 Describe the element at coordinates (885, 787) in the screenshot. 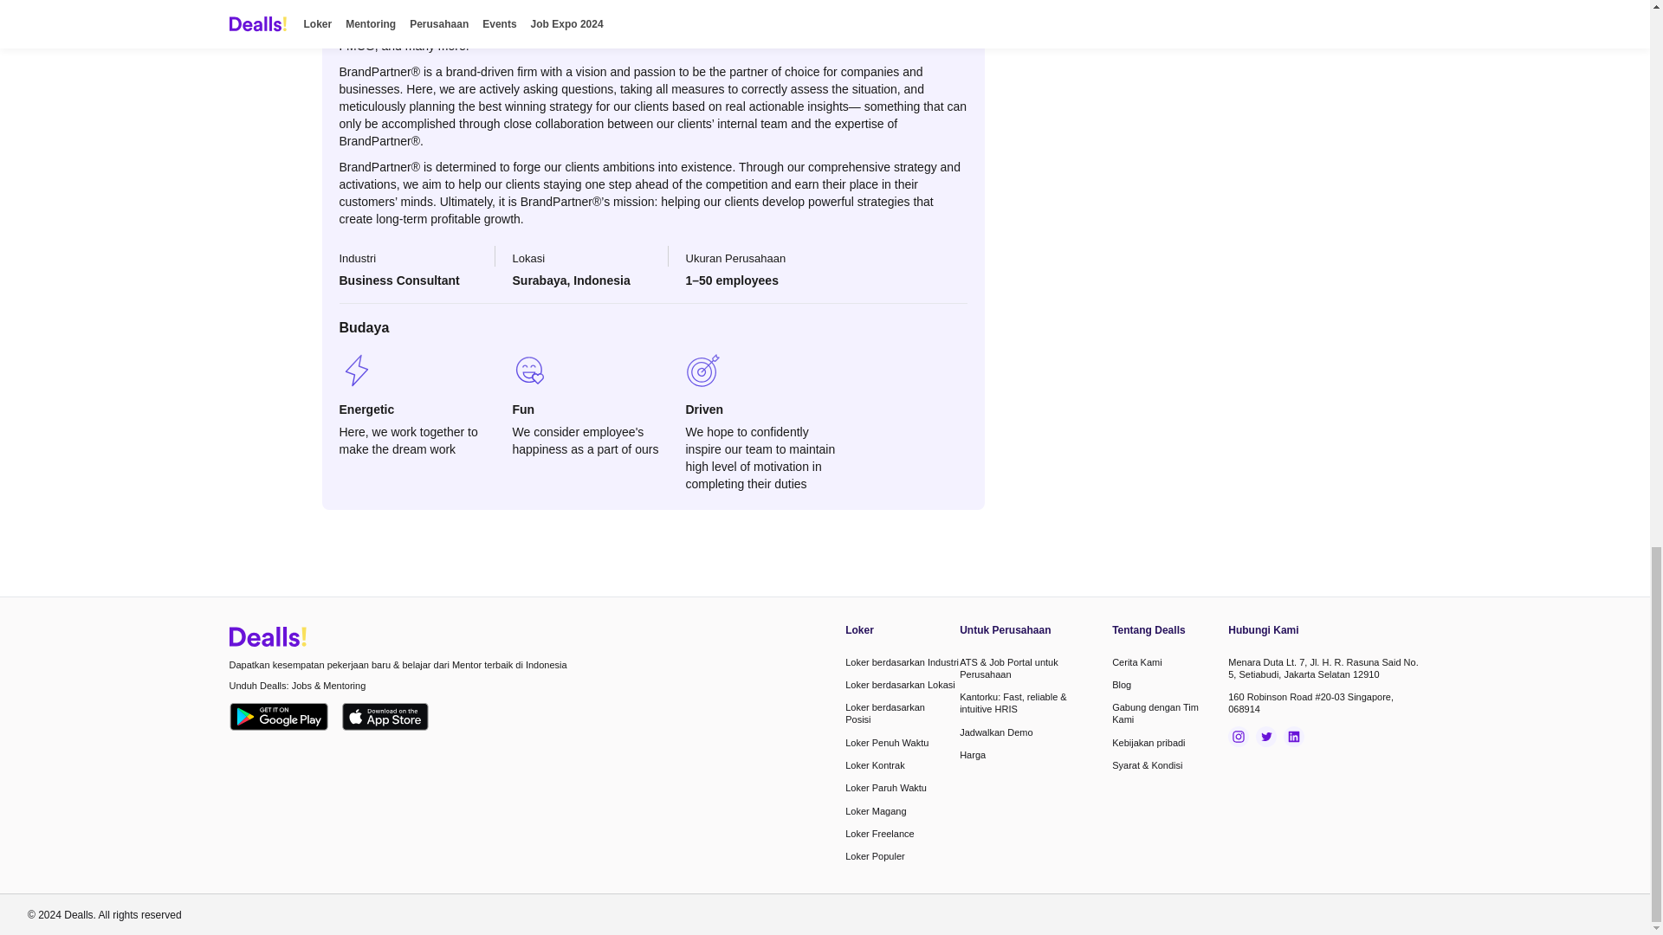

I see `Loker berdasarkan Industri` at that location.